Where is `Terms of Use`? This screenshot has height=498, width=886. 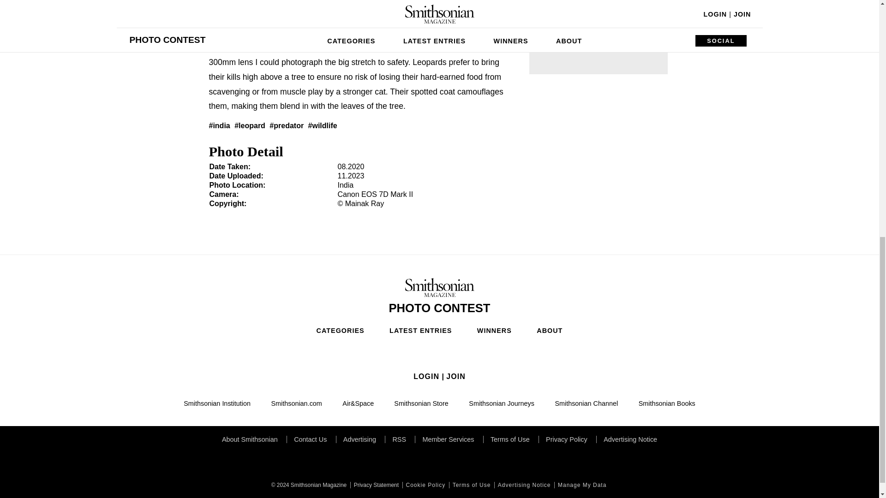
Terms of Use is located at coordinates (471, 485).